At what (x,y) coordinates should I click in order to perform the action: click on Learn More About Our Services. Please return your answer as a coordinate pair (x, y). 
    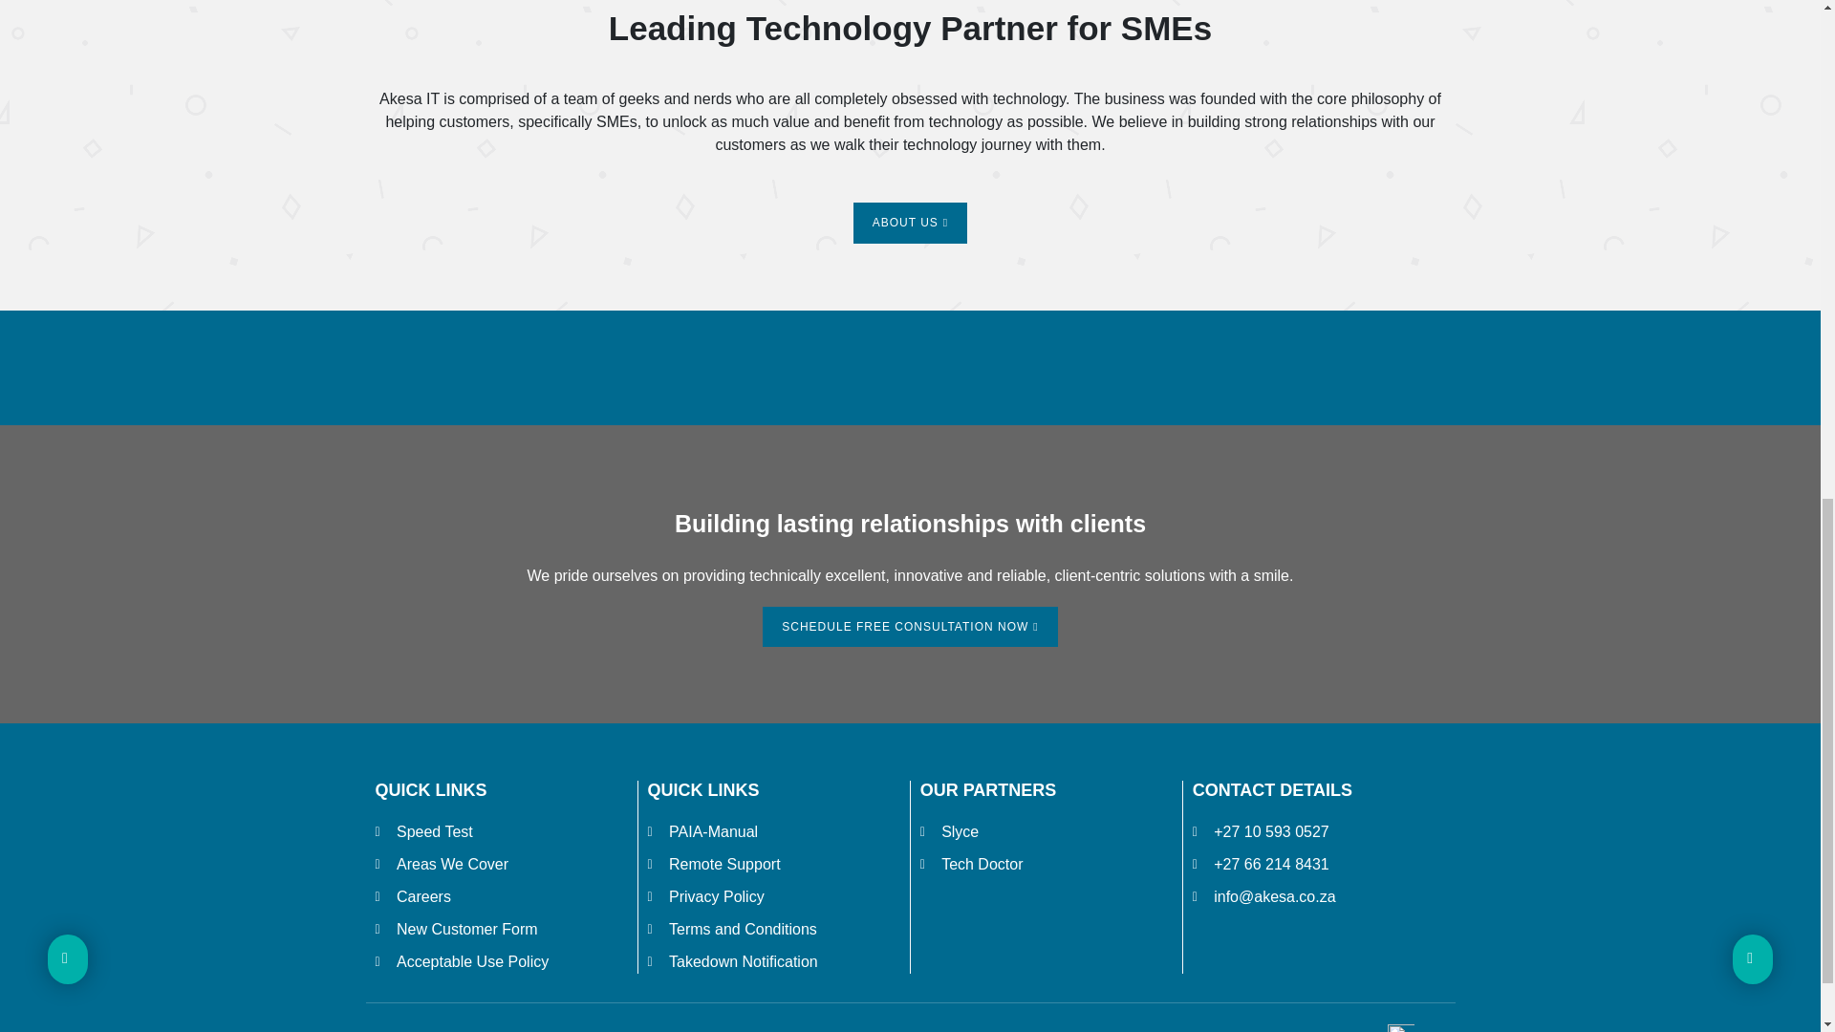
    Looking at the image, I should click on (910, 222).